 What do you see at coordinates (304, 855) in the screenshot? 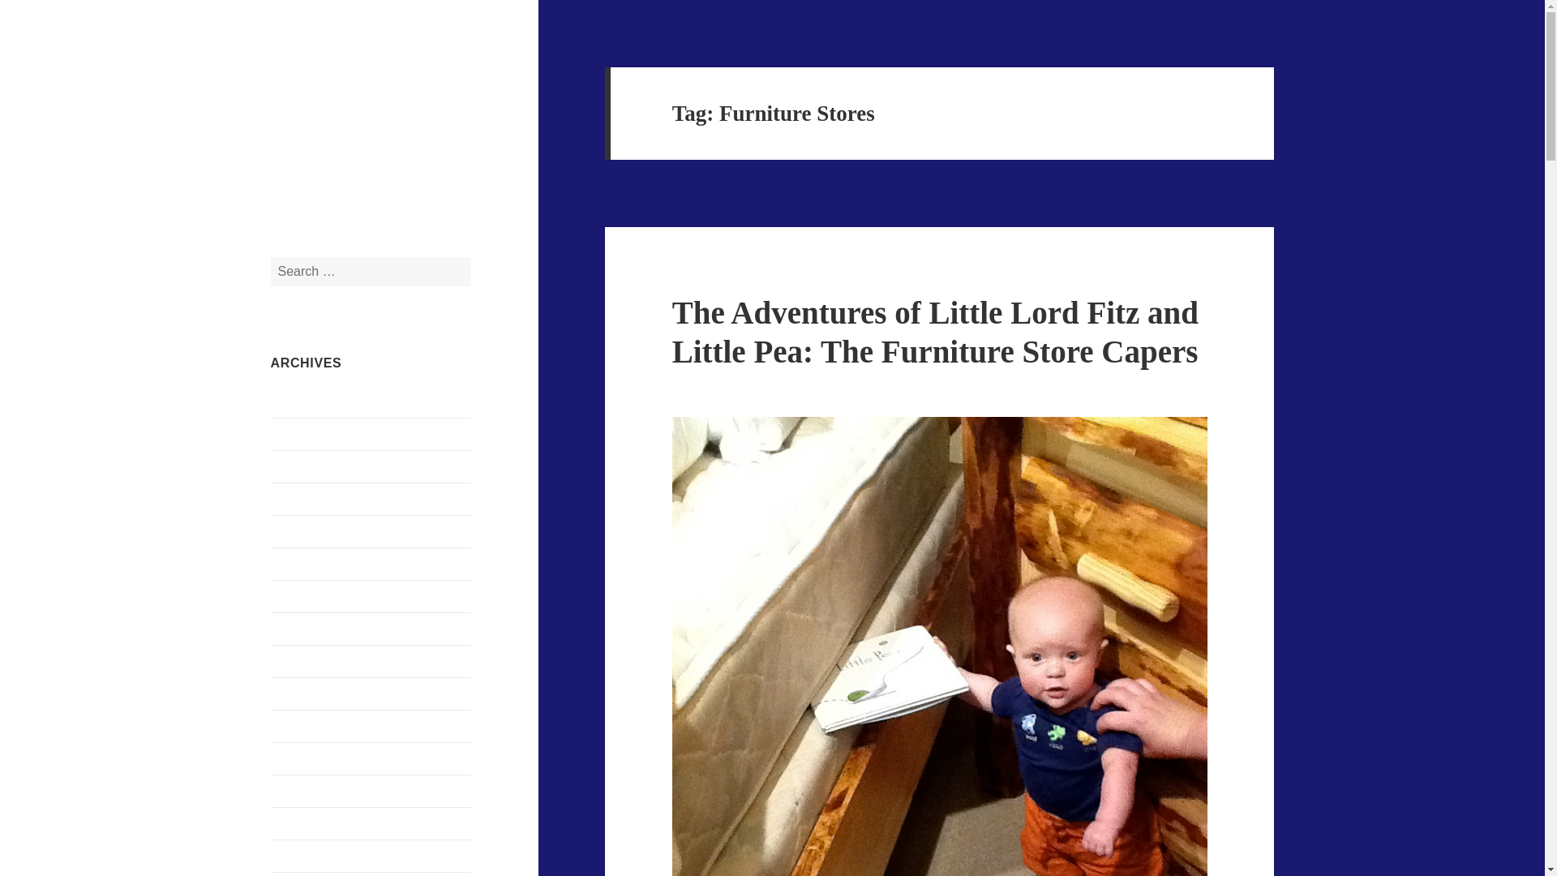
I see `August 2013` at bounding box center [304, 855].